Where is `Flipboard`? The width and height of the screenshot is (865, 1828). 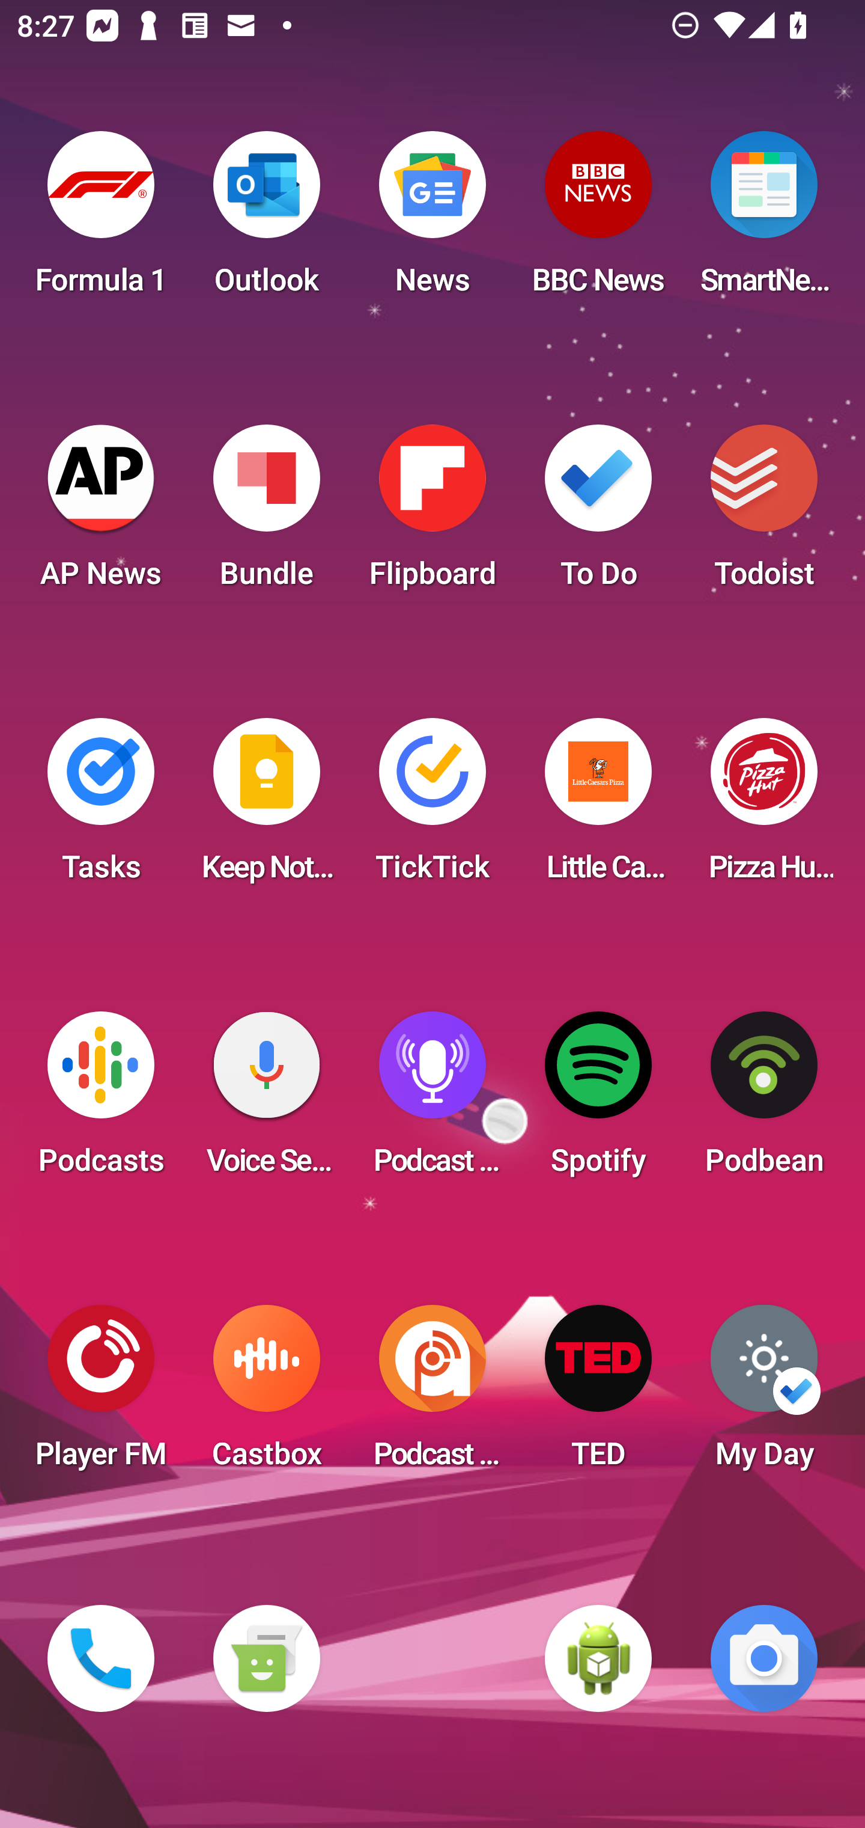 Flipboard is located at coordinates (432, 514).